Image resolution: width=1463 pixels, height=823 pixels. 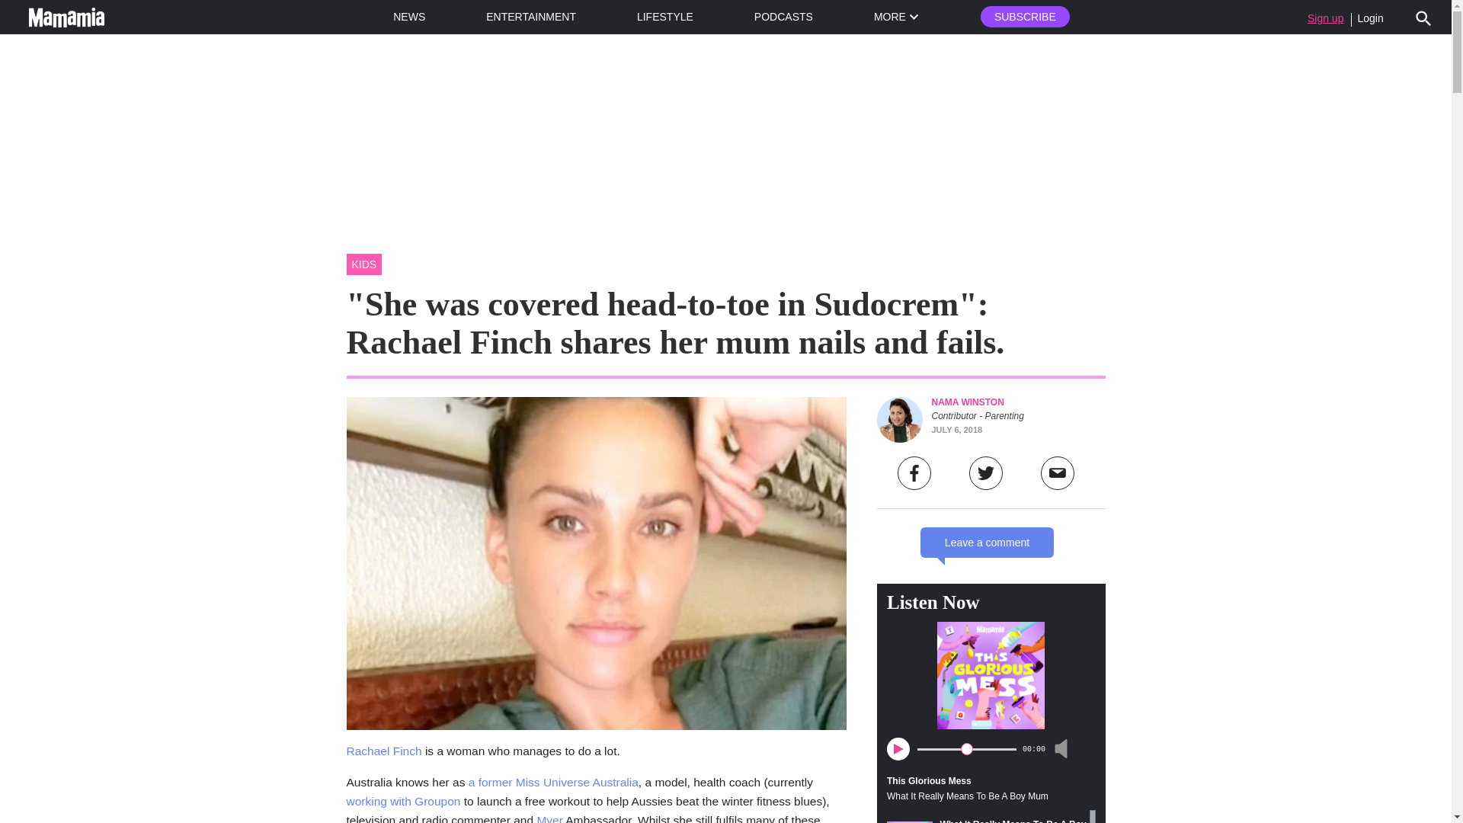 What do you see at coordinates (664, 17) in the screenshot?
I see `LIFESTYLE` at bounding box center [664, 17].